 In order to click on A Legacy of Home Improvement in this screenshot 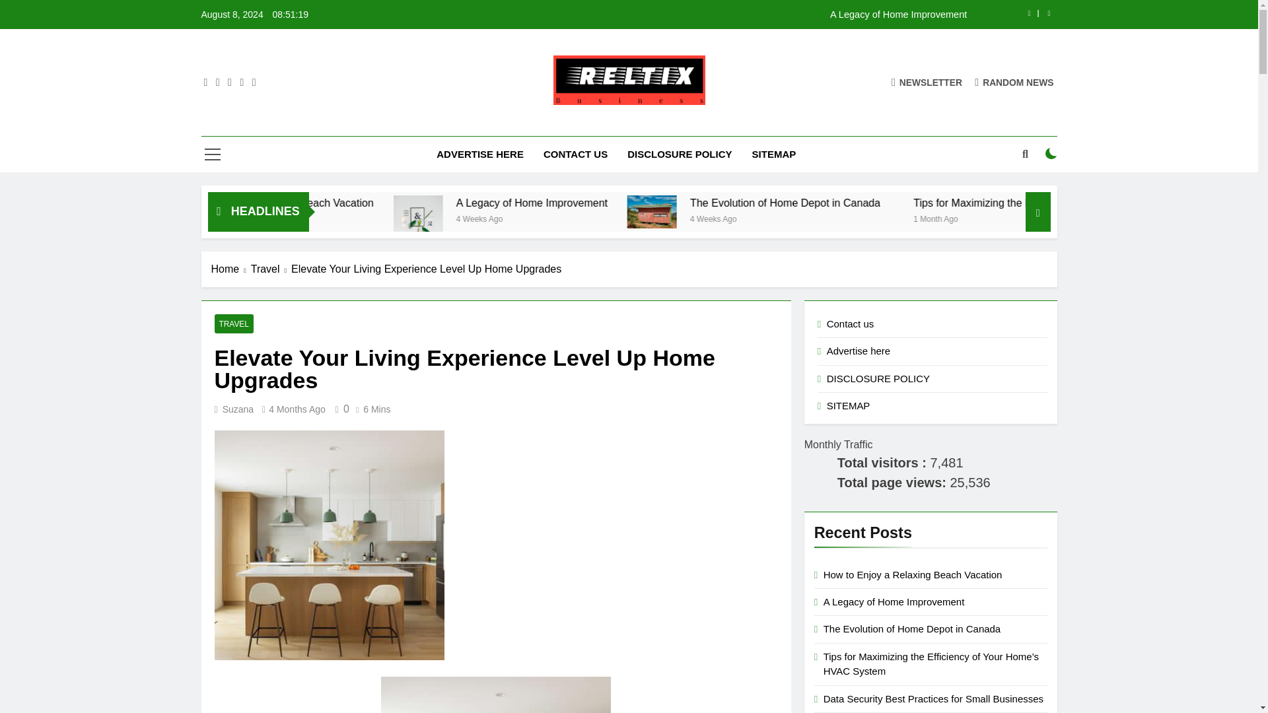, I will do `click(712, 15)`.